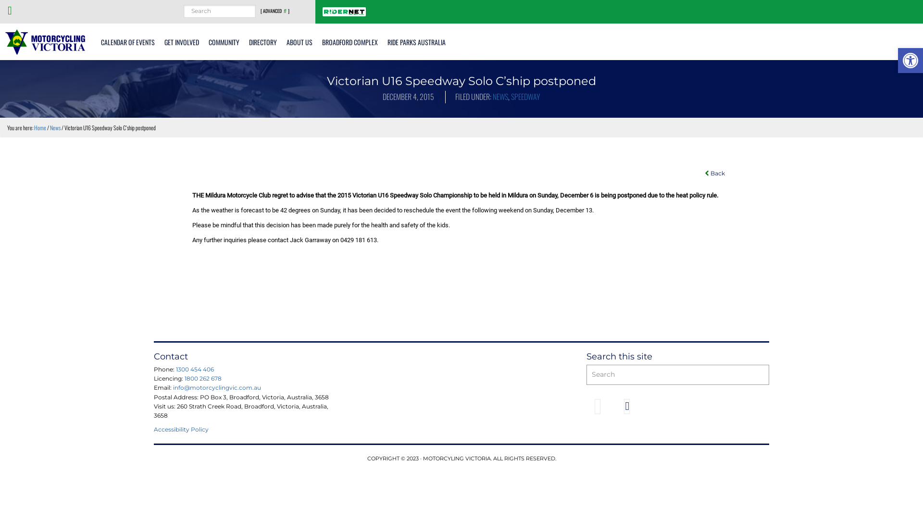 Image resolution: width=923 pixels, height=519 pixels. What do you see at coordinates (500, 97) in the screenshot?
I see `NEWS` at bounding box center [500, 97].